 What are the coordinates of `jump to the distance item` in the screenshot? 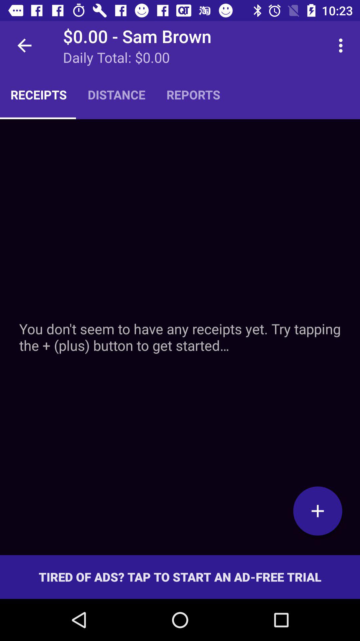 It's located at (117, 94).